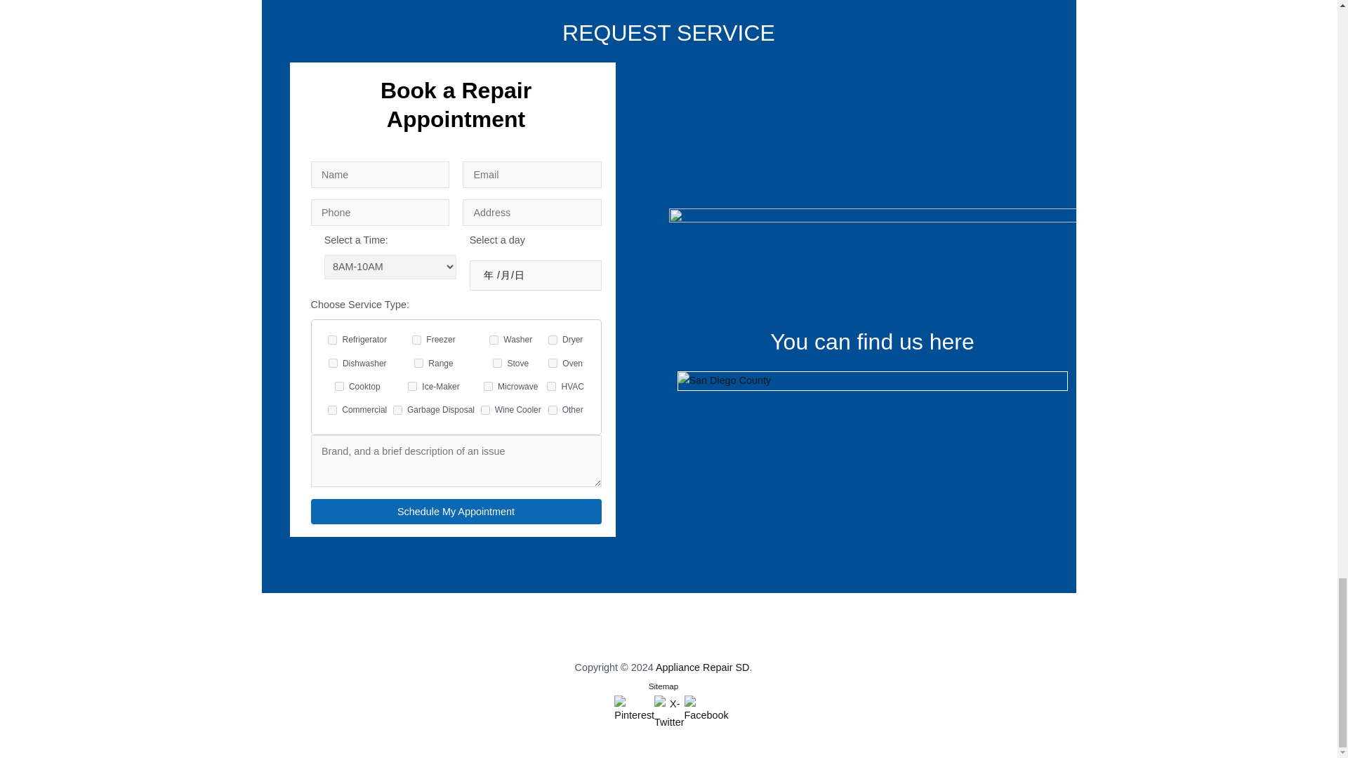 This screenshot has width=1348, height=758. What do you see at coordinates (494, 340) in the screenshot?
I see `Washer` at bounding box center [494, 340].